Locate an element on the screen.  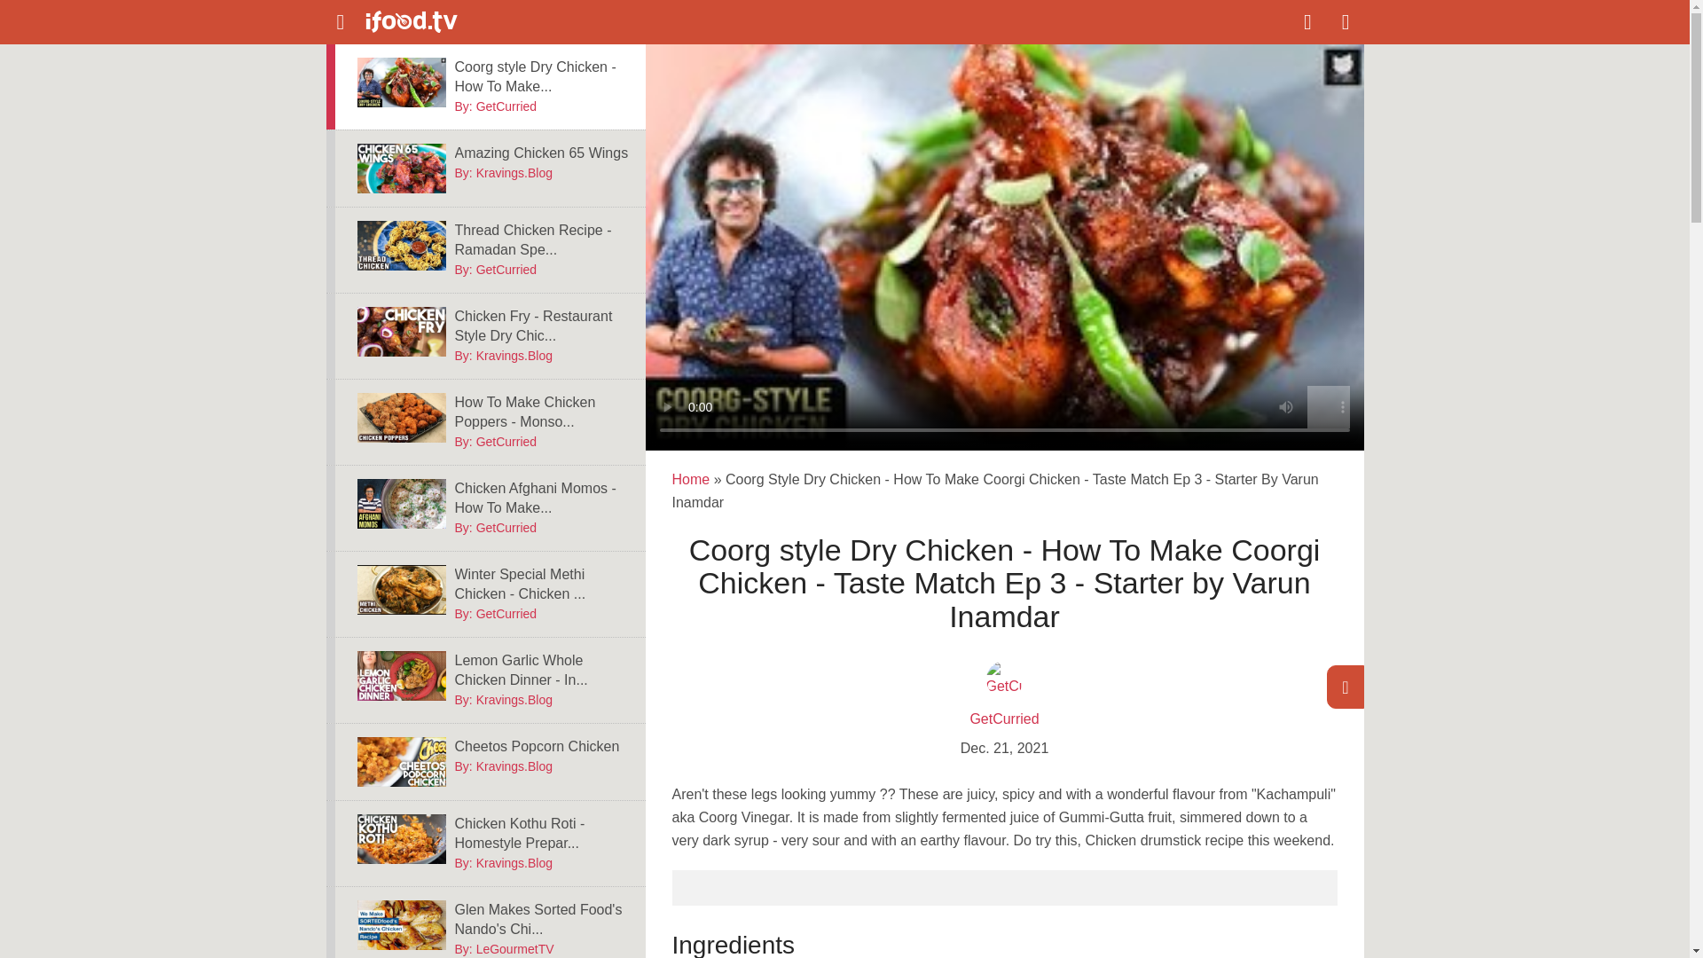
How To Make Chicken Poppers - Monsoon Recipe - Tarika is located at coordinates (543, 412).